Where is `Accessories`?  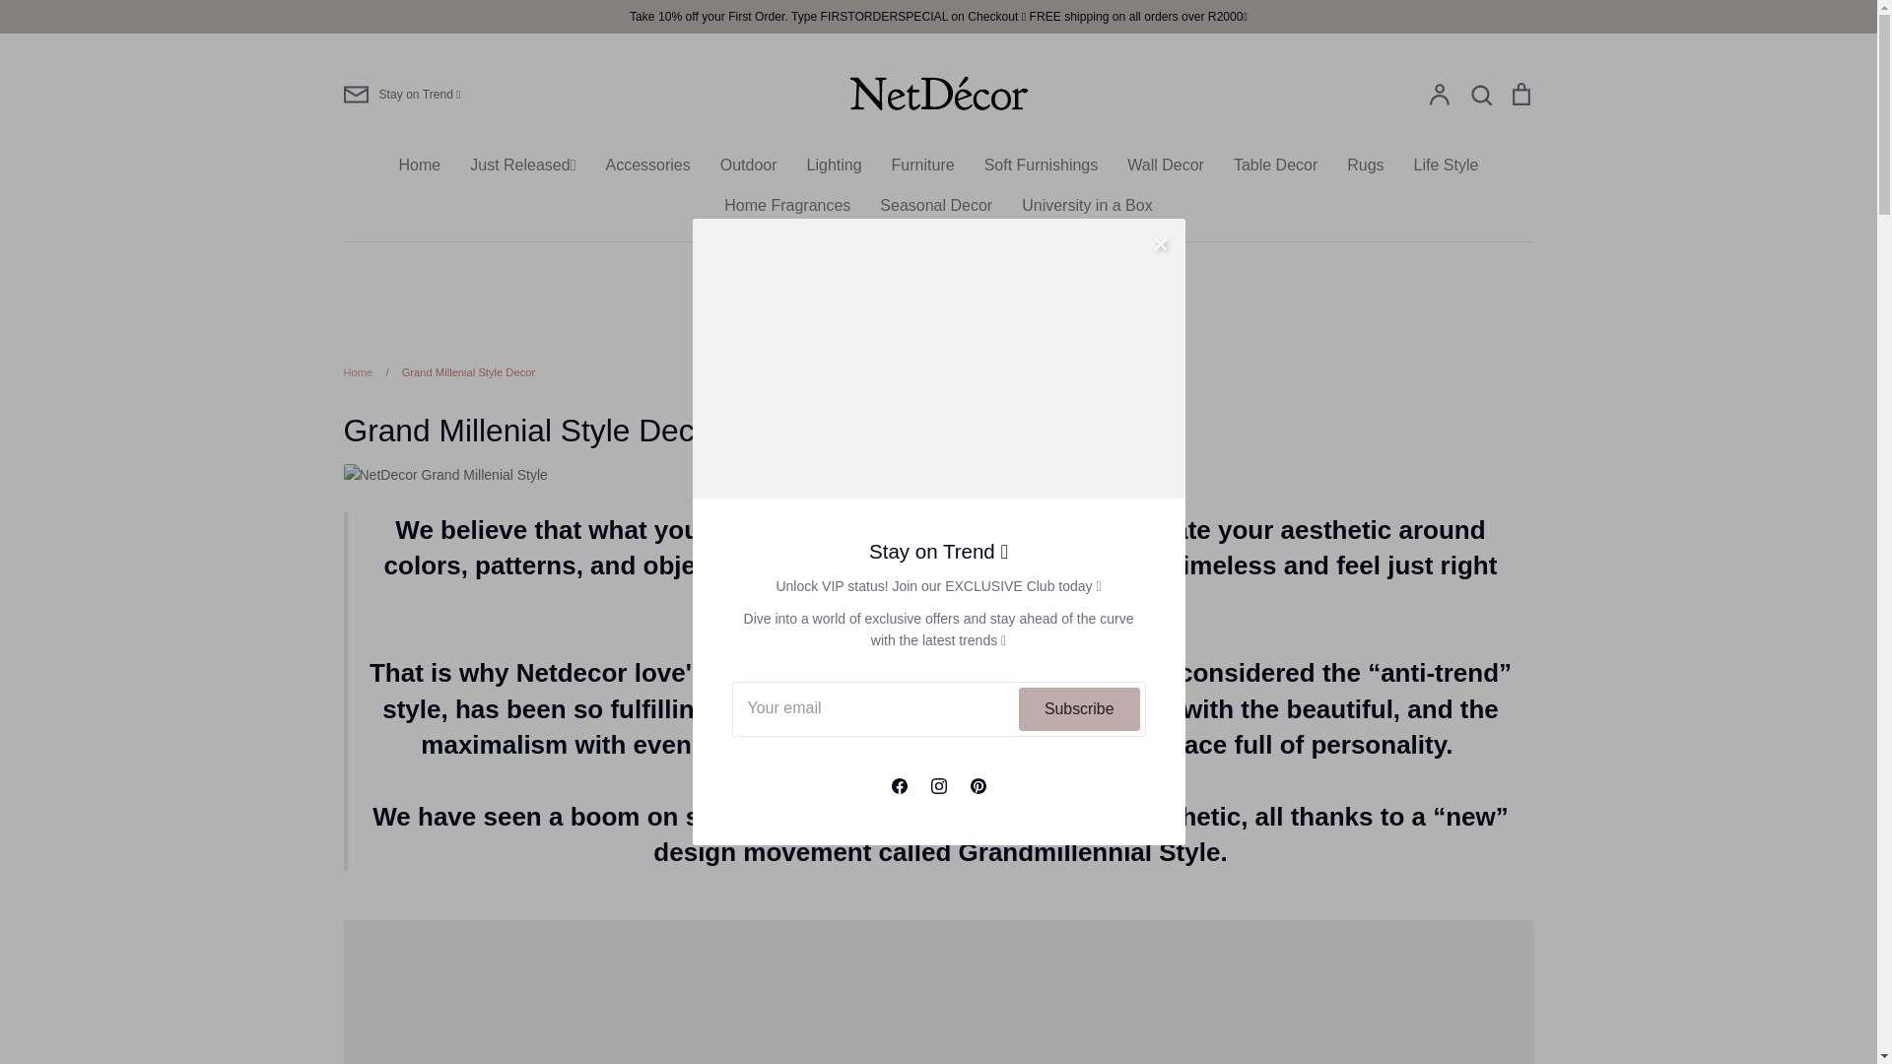 Accessories is located at coordinates (647, 165).